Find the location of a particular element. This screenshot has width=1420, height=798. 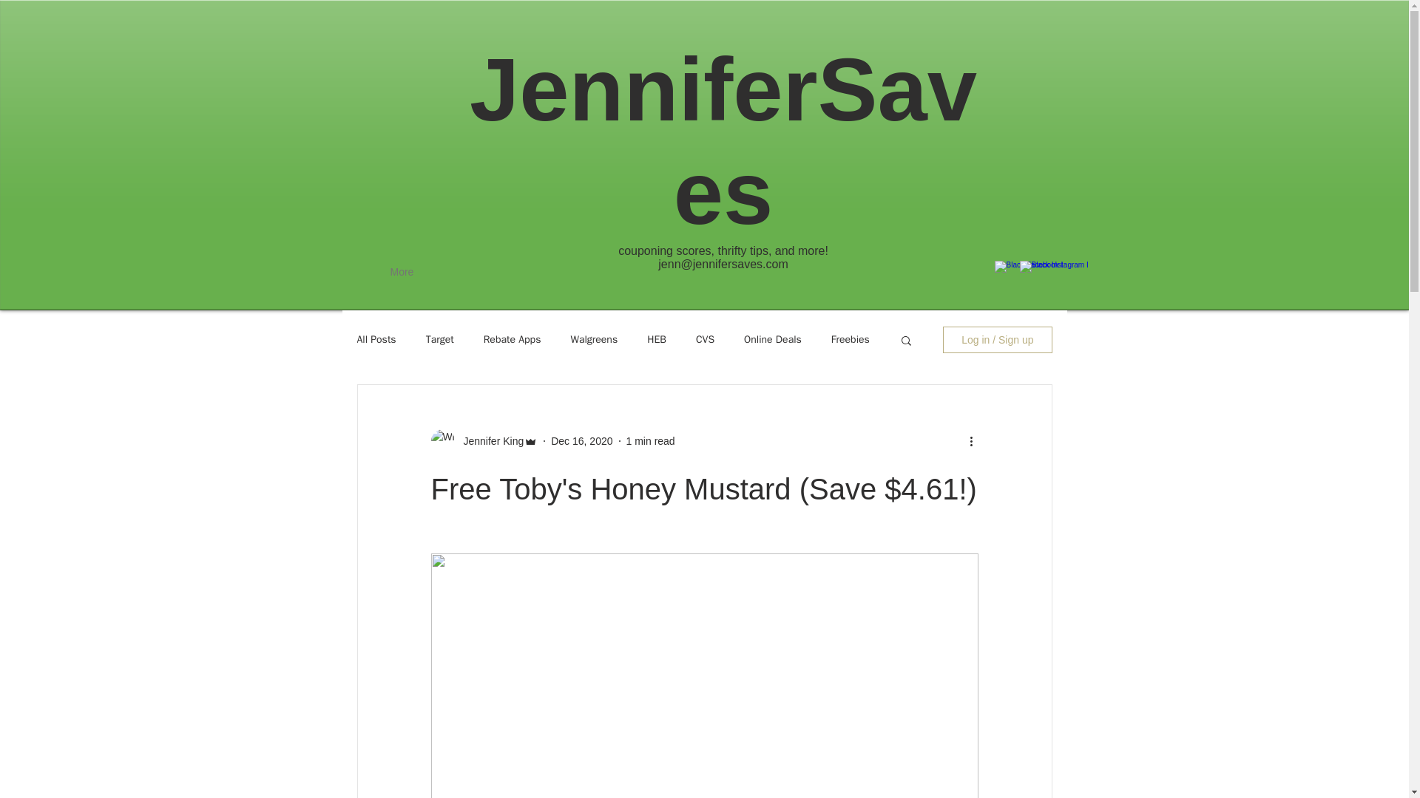

Freebies is located at coordinates (850, 340).